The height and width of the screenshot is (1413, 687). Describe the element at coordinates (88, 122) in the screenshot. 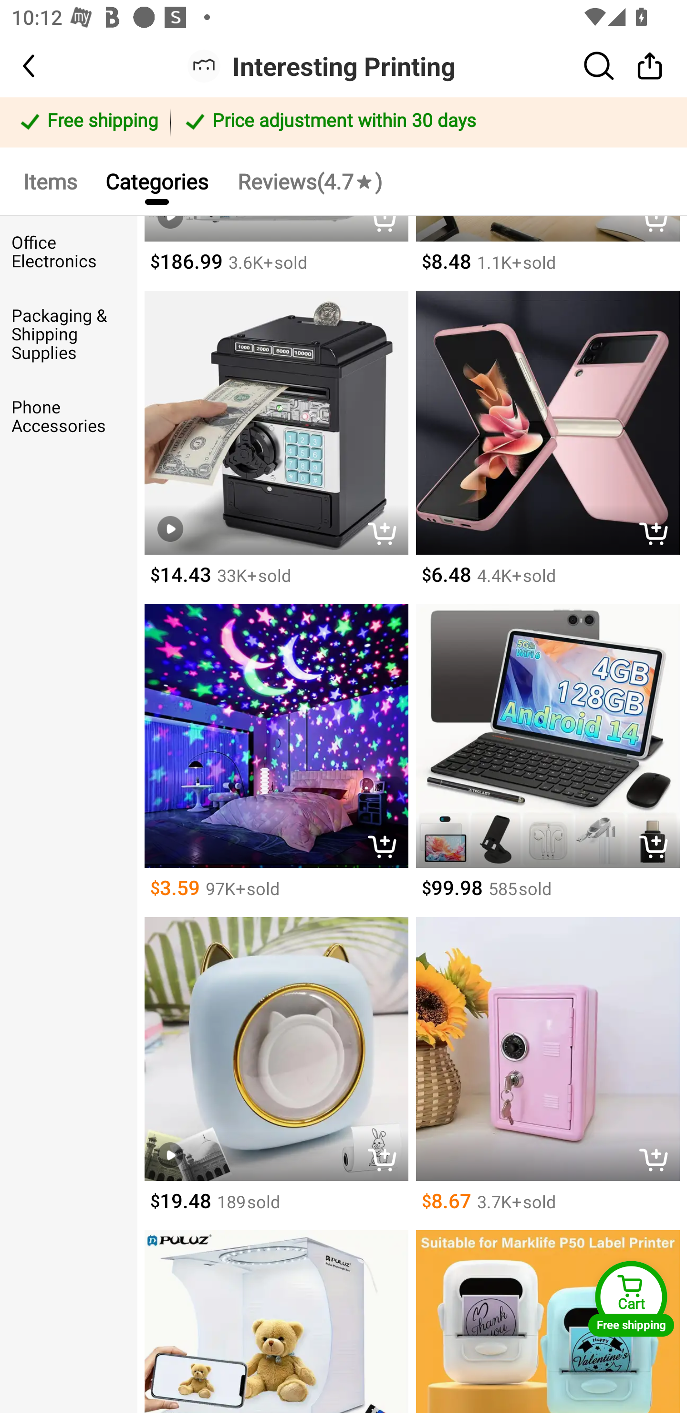

I see `Free shipping` at that location.